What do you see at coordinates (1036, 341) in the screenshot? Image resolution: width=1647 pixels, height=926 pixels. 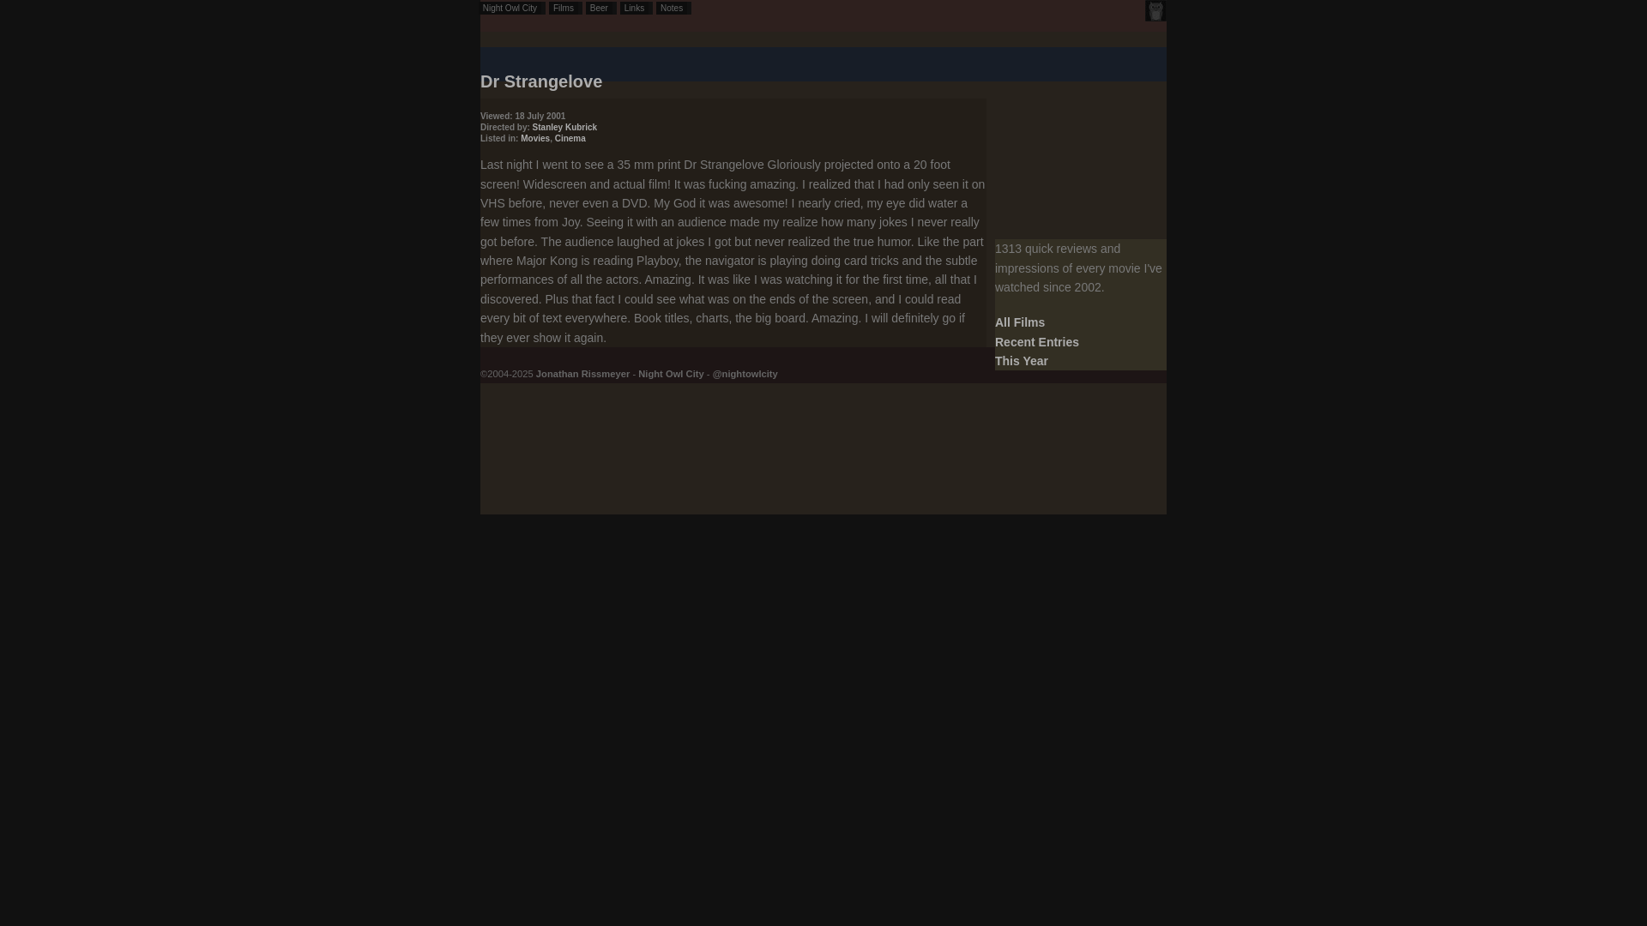 I see `Recent Entries` at bounding box center [1036, 341].